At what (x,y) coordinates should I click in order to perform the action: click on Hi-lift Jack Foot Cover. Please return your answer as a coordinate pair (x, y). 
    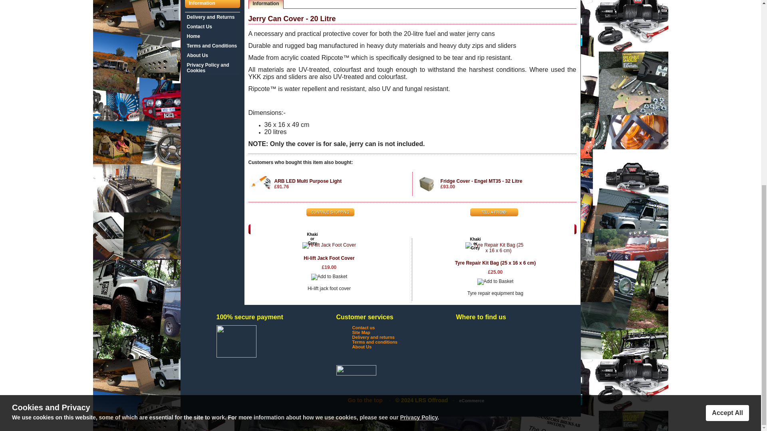
    Looking at the image, I should click on (329, 258).